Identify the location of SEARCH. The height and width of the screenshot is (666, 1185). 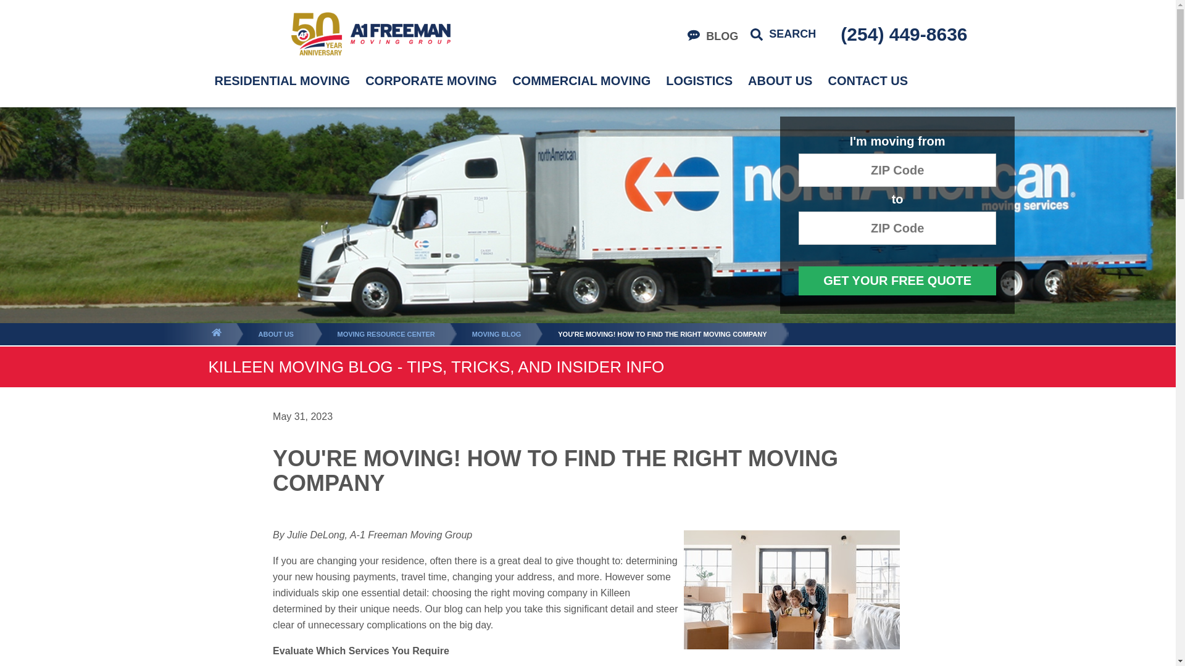
(783, 35).